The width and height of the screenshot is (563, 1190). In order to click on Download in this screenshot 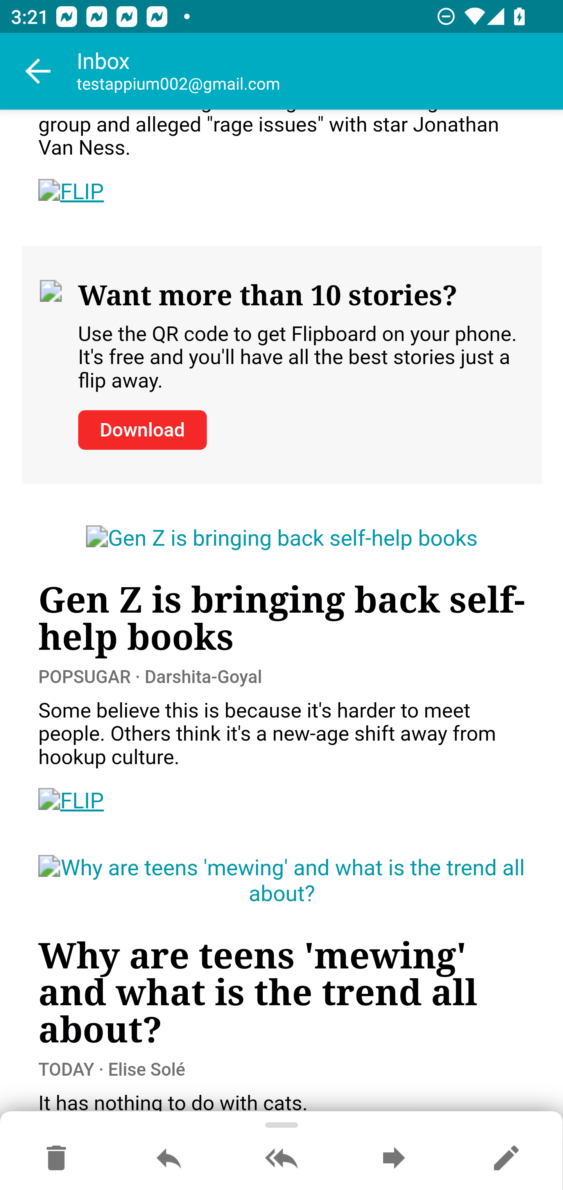, I will do `click(142, 430)`.